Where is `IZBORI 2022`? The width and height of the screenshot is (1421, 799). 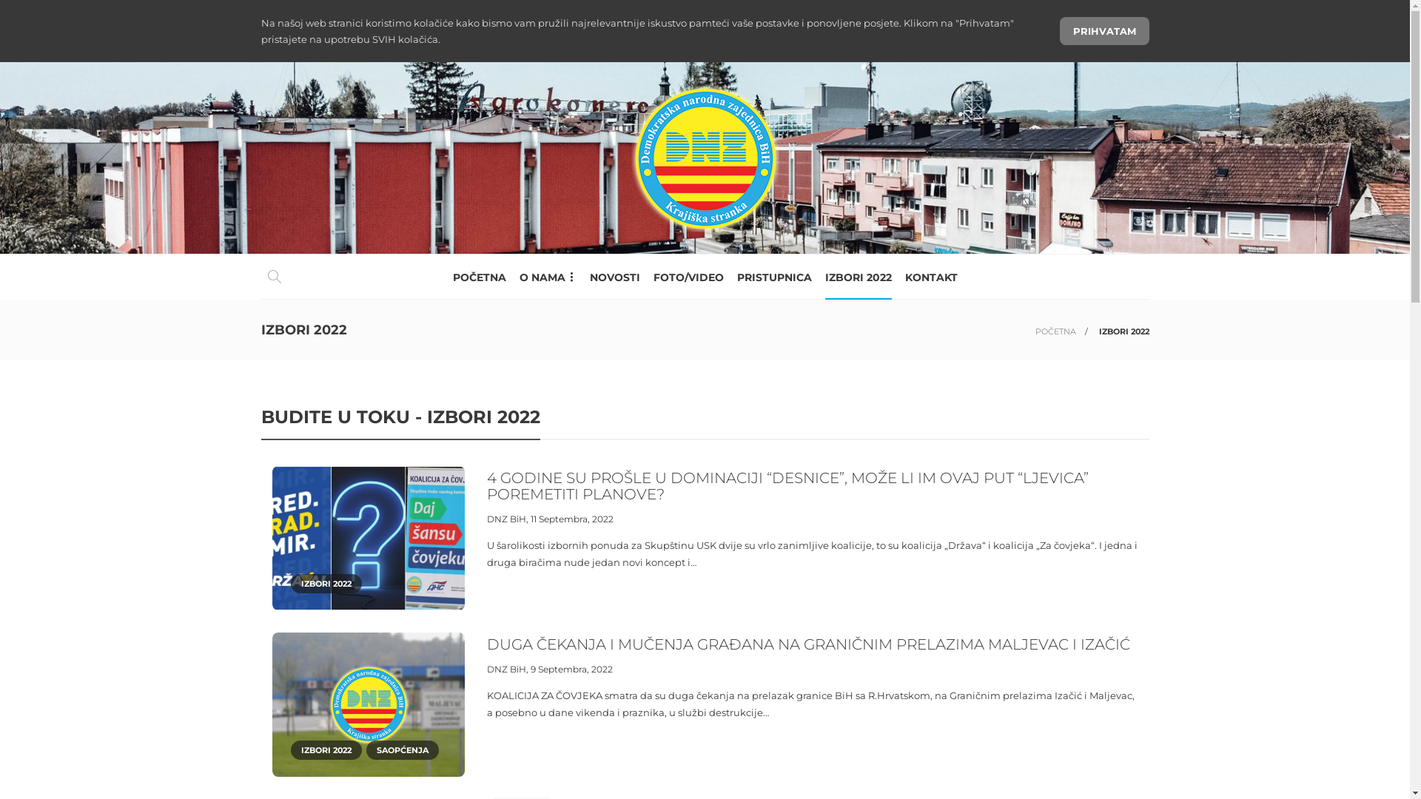 IZBORI 2022 is located at coordinates (858, 277).